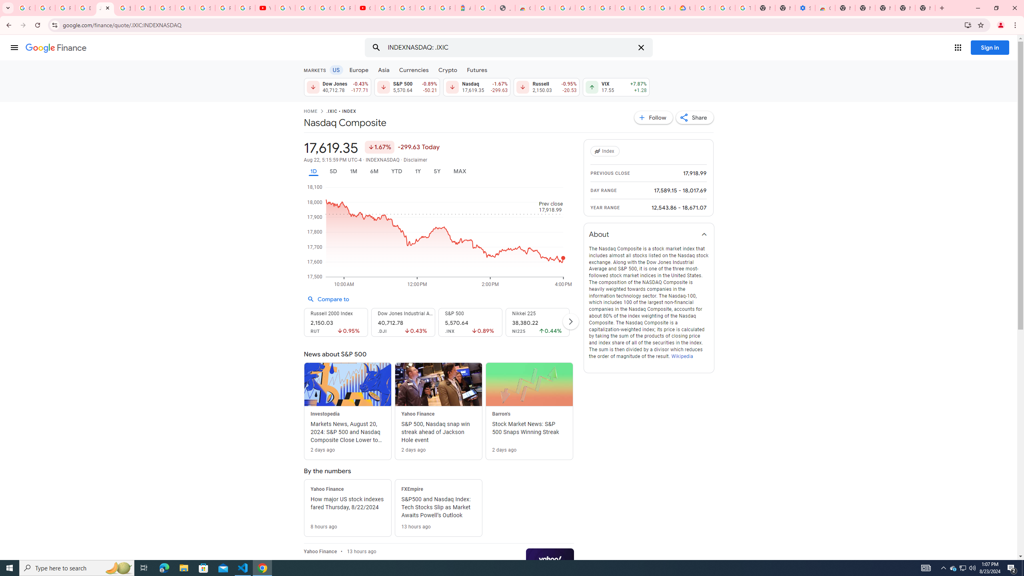 This screenshot has width=1024, height=576. I want to click on YouTube, so click(265, 8).